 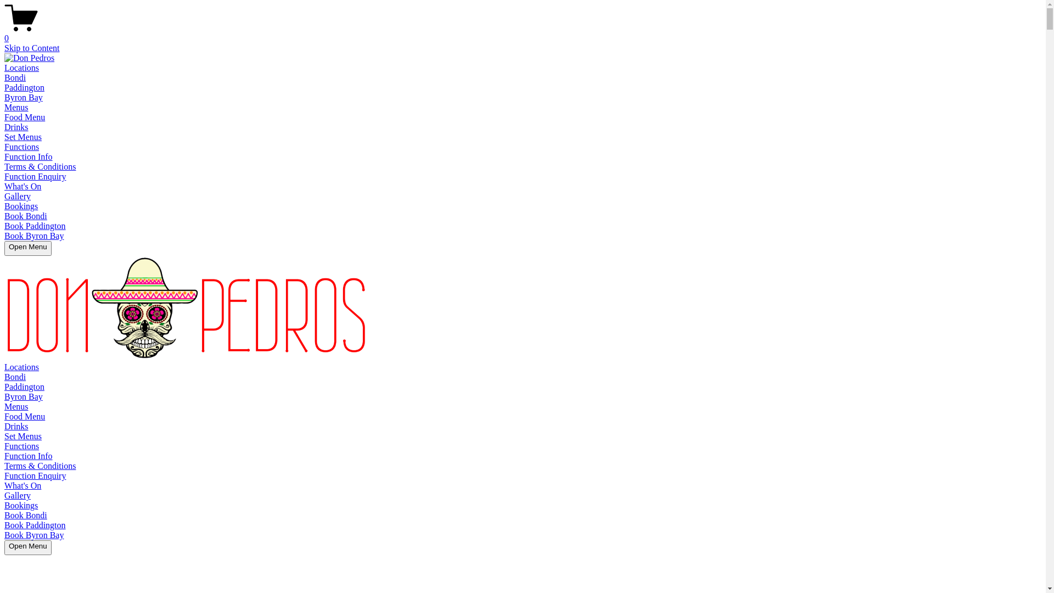 What do you see at coordinates (26, 216) in the screenshot?
I see `Book Bondi` at bounding box center [26, 216].